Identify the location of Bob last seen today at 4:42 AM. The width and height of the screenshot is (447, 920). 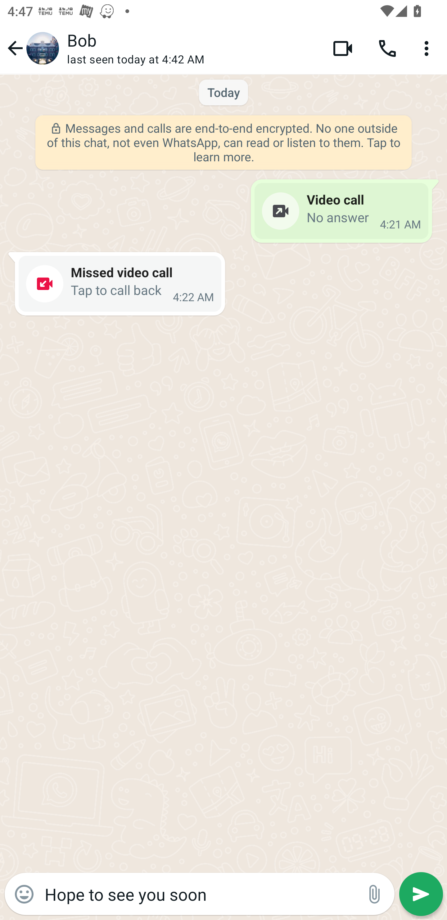
(192, 48).